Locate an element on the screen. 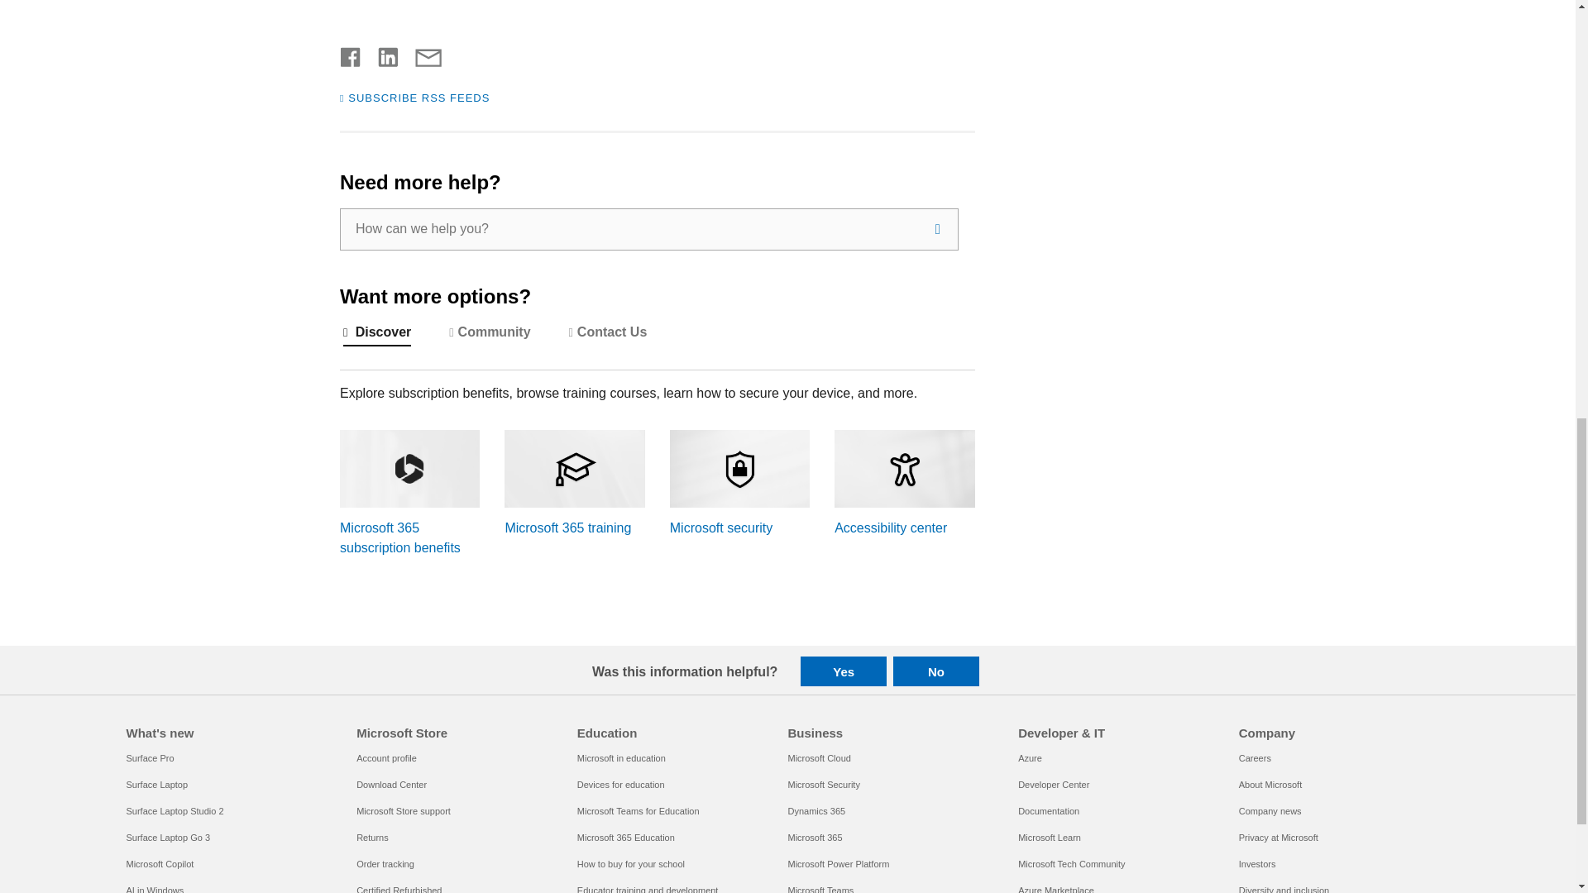 This screenshot has height=893, width=1588. Share on LinkedIn is located at coordinates (381, 55).